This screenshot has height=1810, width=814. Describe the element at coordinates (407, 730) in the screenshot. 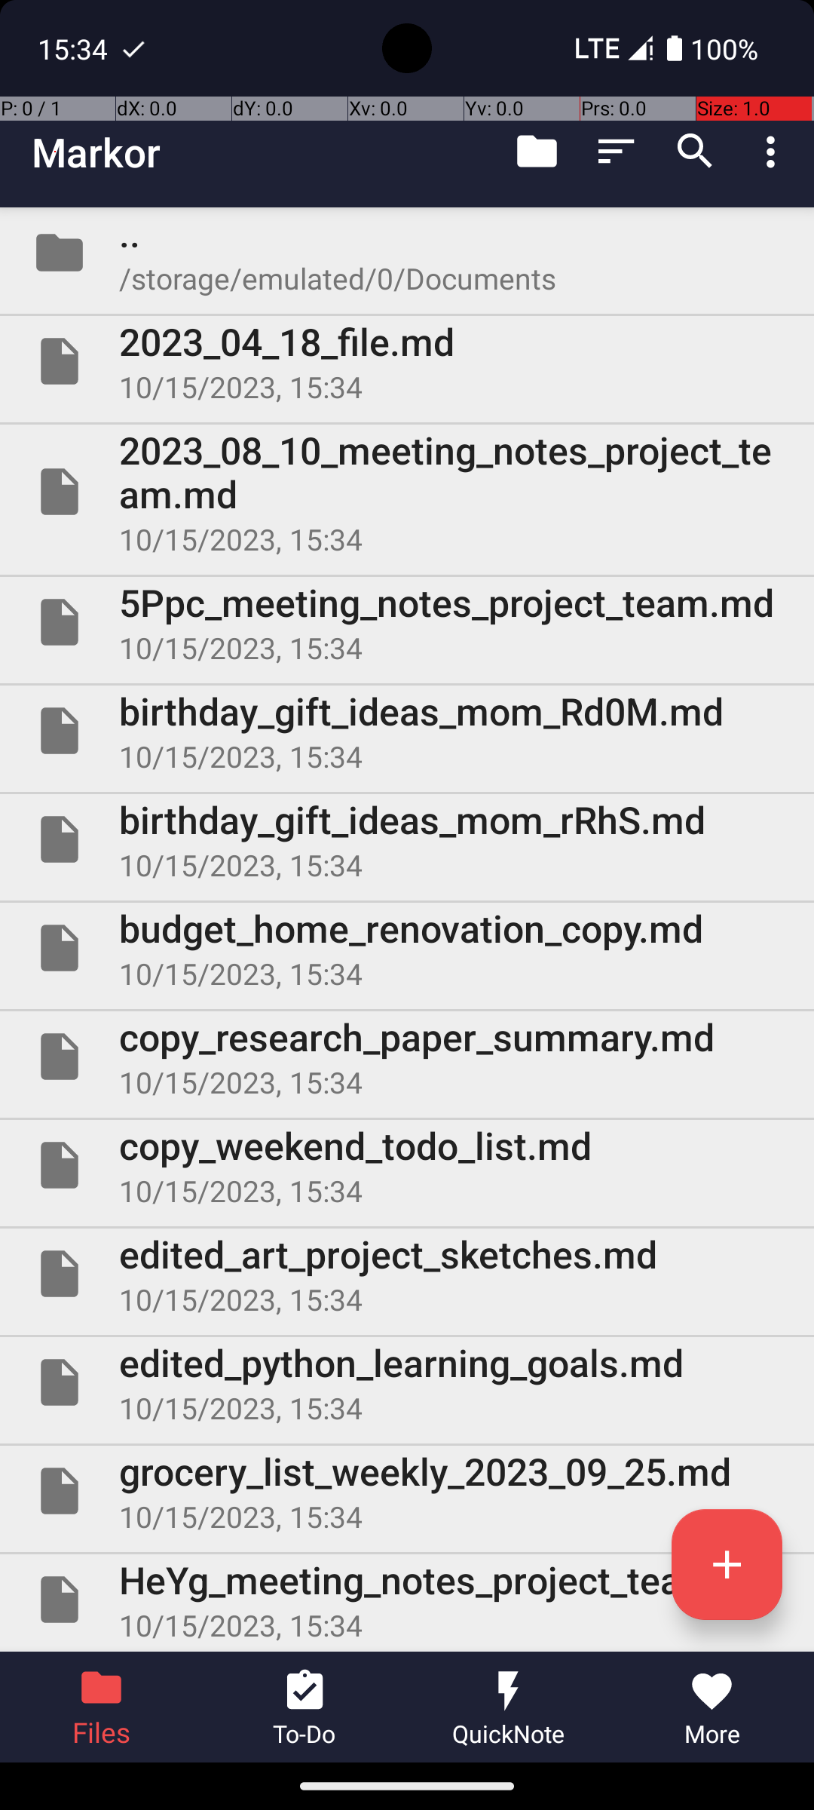

I see `File birthday_gift_ideas_mom_Rd0M.md ` at that location.